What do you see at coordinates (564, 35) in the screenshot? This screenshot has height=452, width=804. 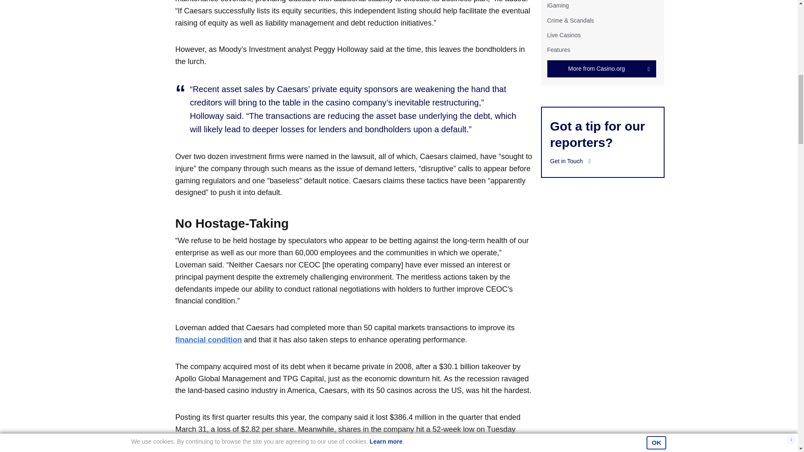 I see `Live Casinos` at bounding box center [564, 35].